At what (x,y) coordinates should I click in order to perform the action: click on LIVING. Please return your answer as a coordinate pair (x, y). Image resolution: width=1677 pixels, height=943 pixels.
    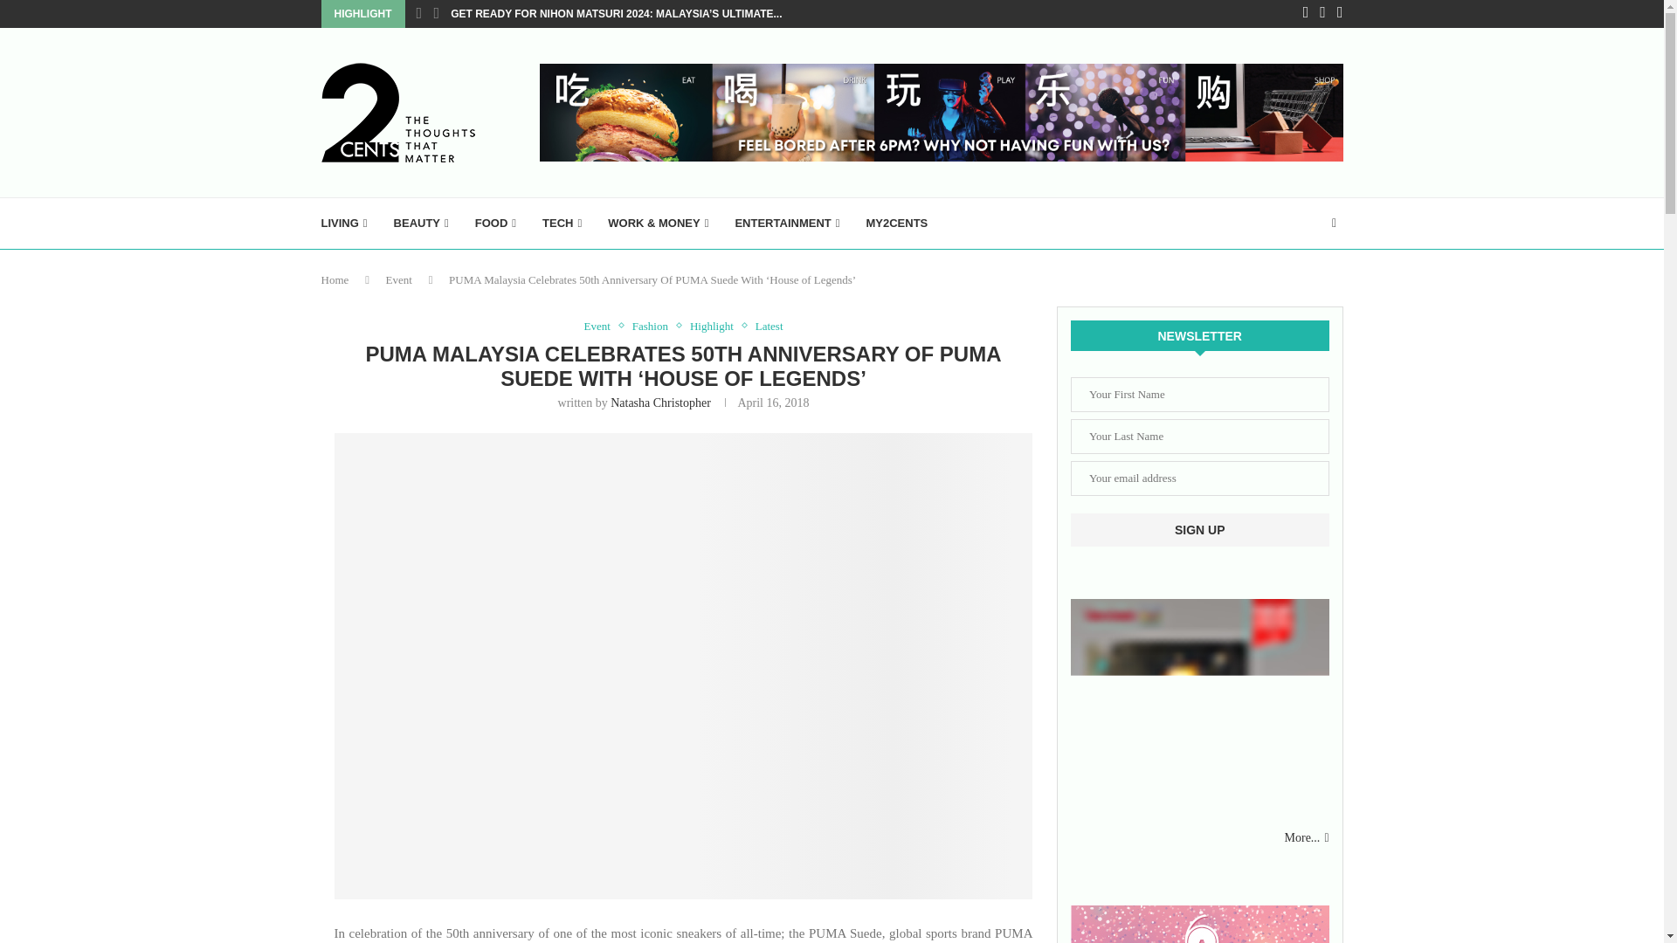
    Looking at the image, I should click on (344, 224).